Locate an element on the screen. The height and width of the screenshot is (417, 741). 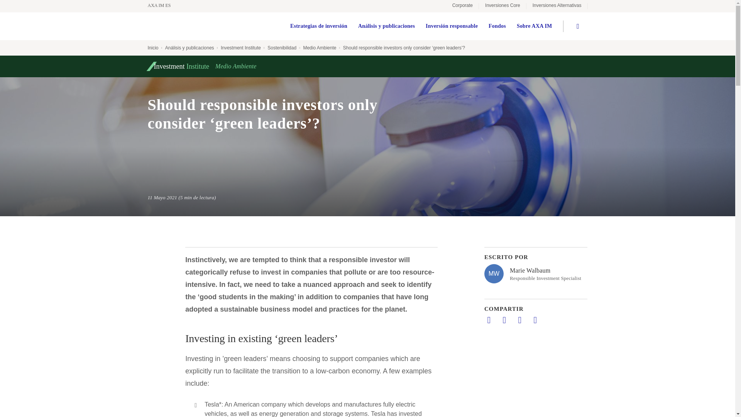
Share on LinkedIn is located at coordinates (489, 320).